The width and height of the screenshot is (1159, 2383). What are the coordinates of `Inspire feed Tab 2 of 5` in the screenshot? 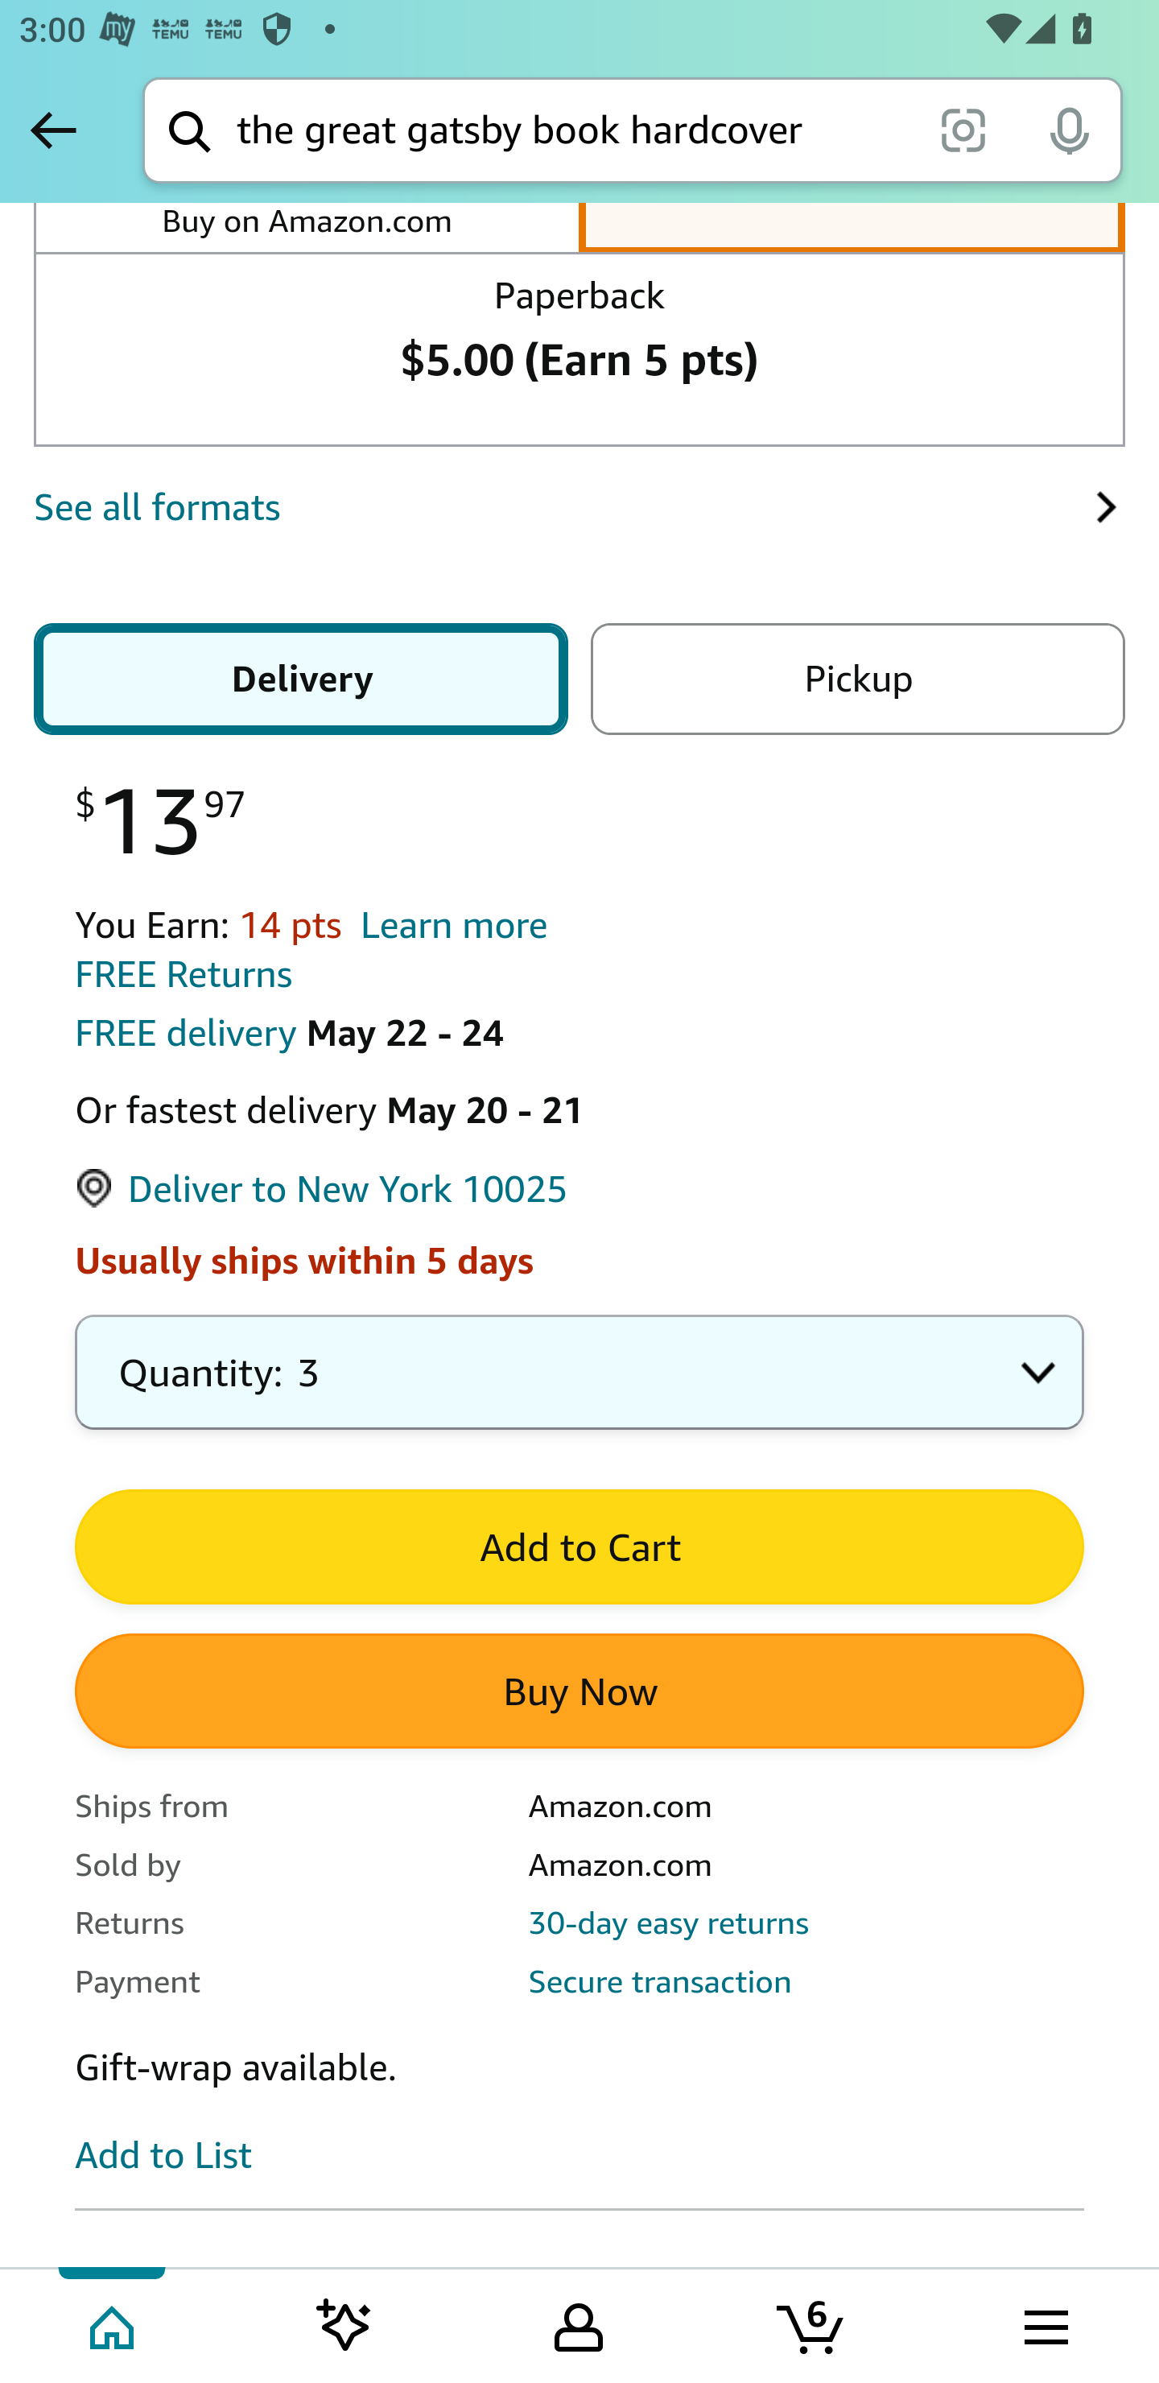 It's located at (344, 2324).